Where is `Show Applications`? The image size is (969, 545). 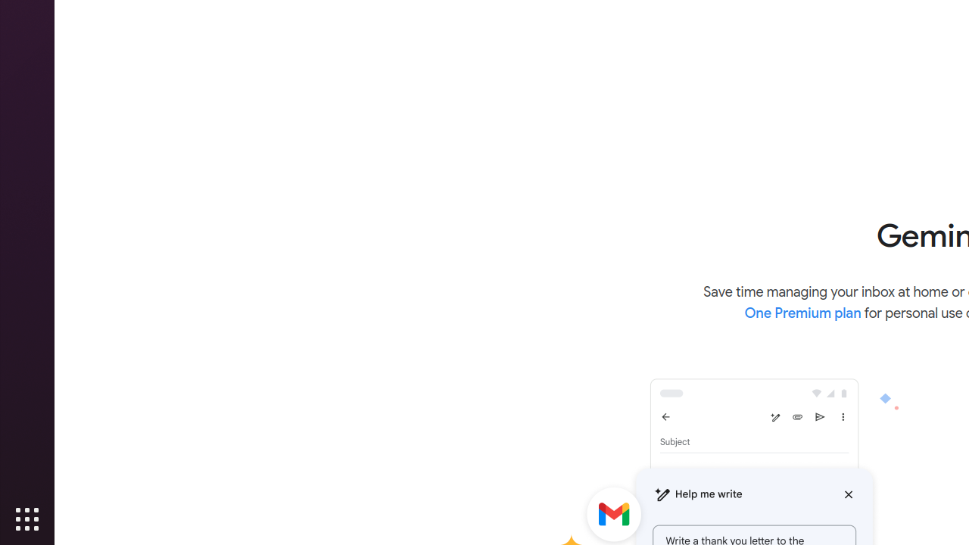 Show Applications is located at coordinates (27, 519).